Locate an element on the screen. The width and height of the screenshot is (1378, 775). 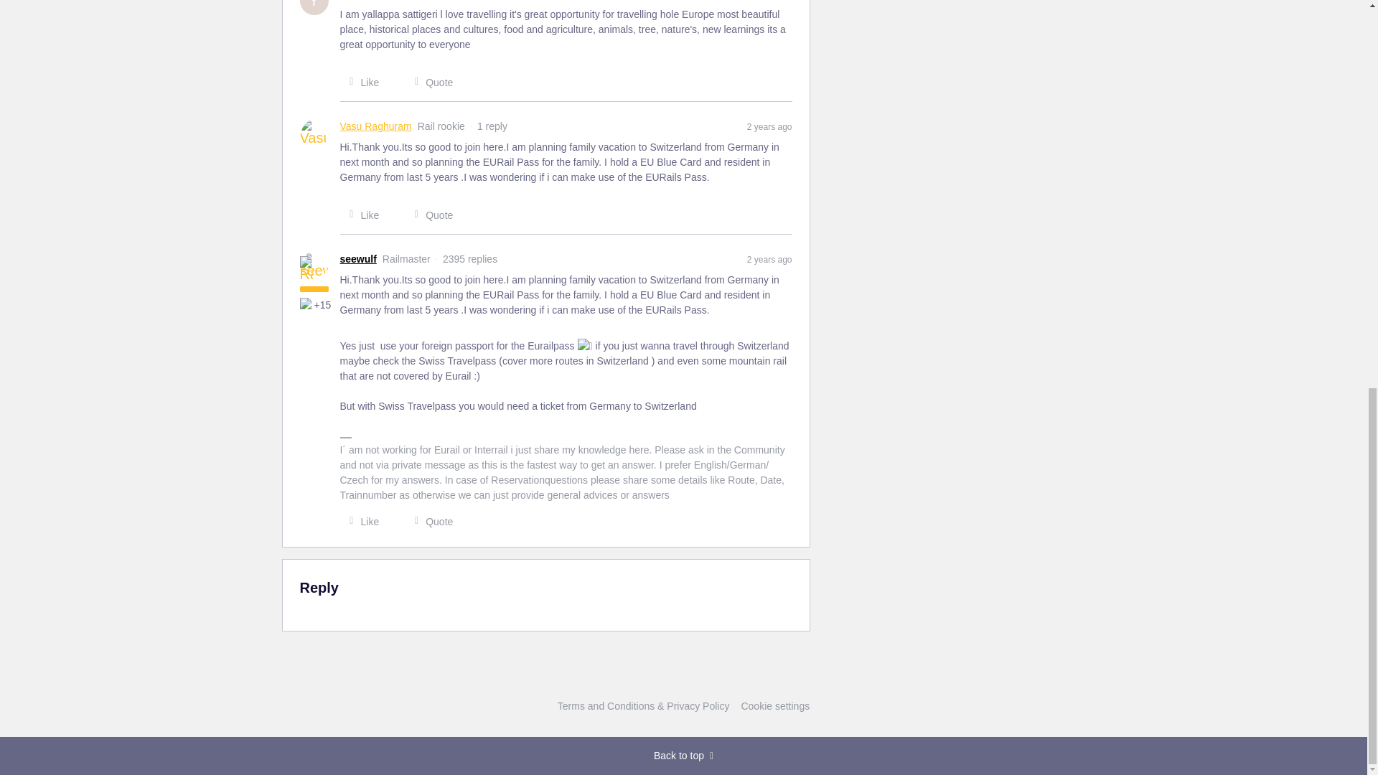
seewulf is located at coordinates (358, 259).